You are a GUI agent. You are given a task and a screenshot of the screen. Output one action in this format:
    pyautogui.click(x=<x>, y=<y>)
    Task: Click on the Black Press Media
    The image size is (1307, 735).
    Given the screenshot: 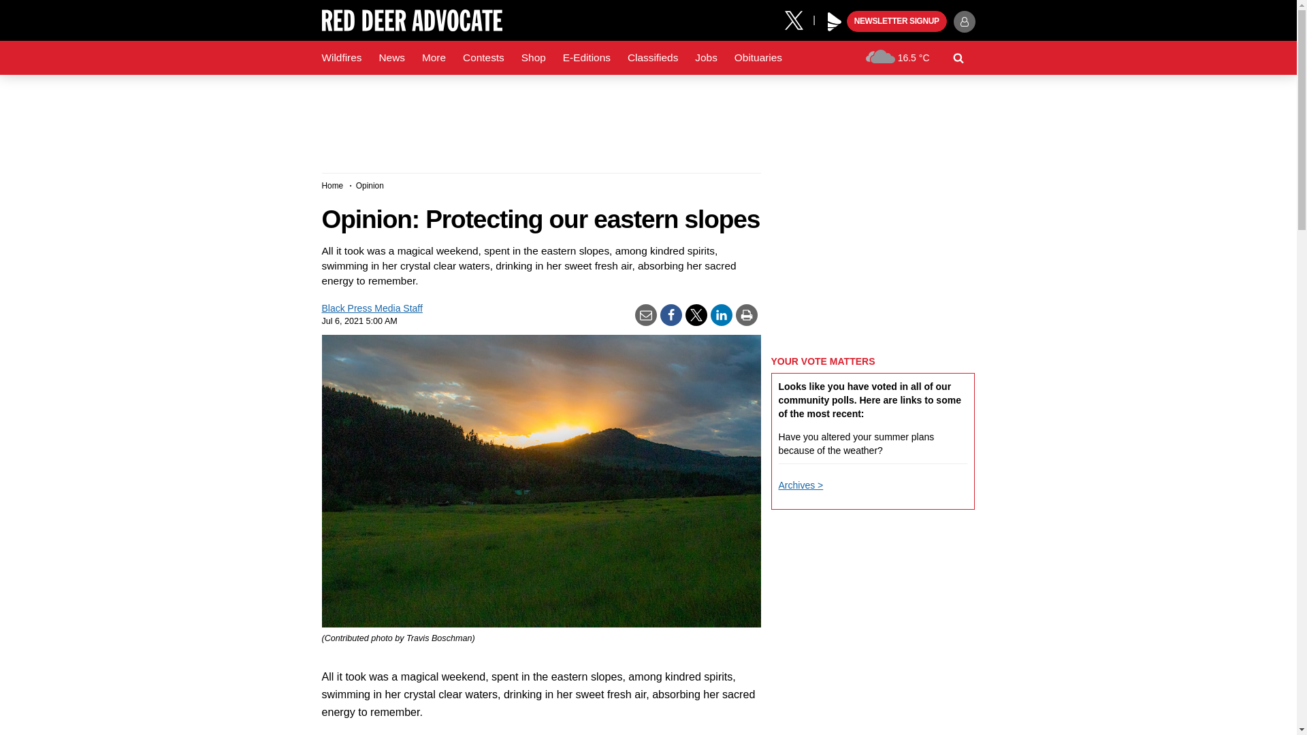 What is the action you would take?
    pyautogui.click(x=835, y=22)
    